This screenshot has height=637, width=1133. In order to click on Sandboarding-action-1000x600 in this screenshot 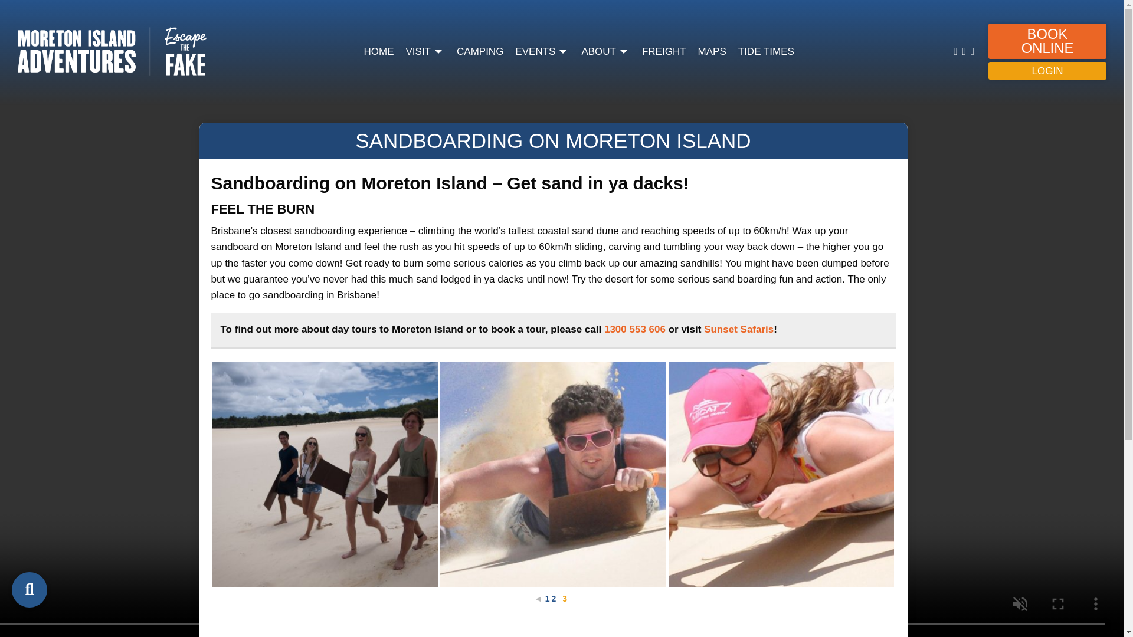, I will do `click(553, 474)`.